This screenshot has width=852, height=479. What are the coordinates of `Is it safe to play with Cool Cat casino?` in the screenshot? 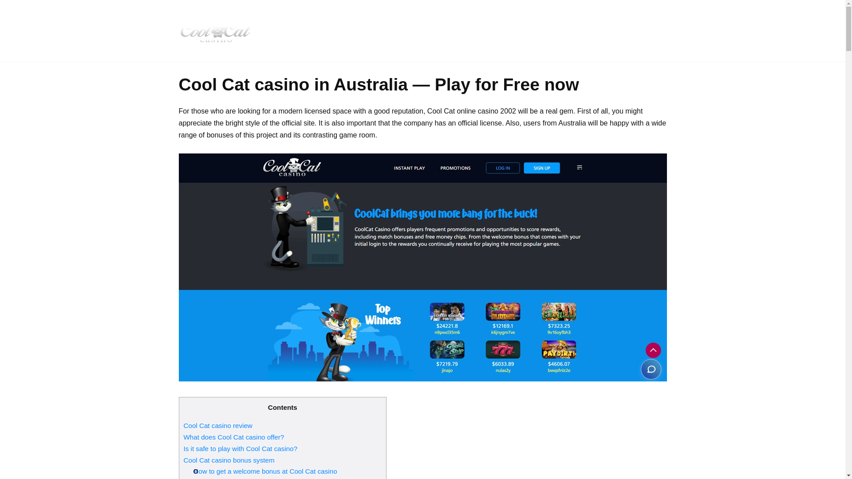 It's located at (241, 448).